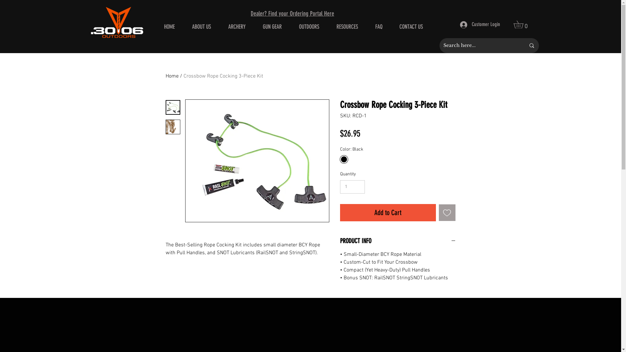  What do you see at coordinates (411, 27) in the screenshot?
I see `CONTACT US` at bounding box center [411, 27].